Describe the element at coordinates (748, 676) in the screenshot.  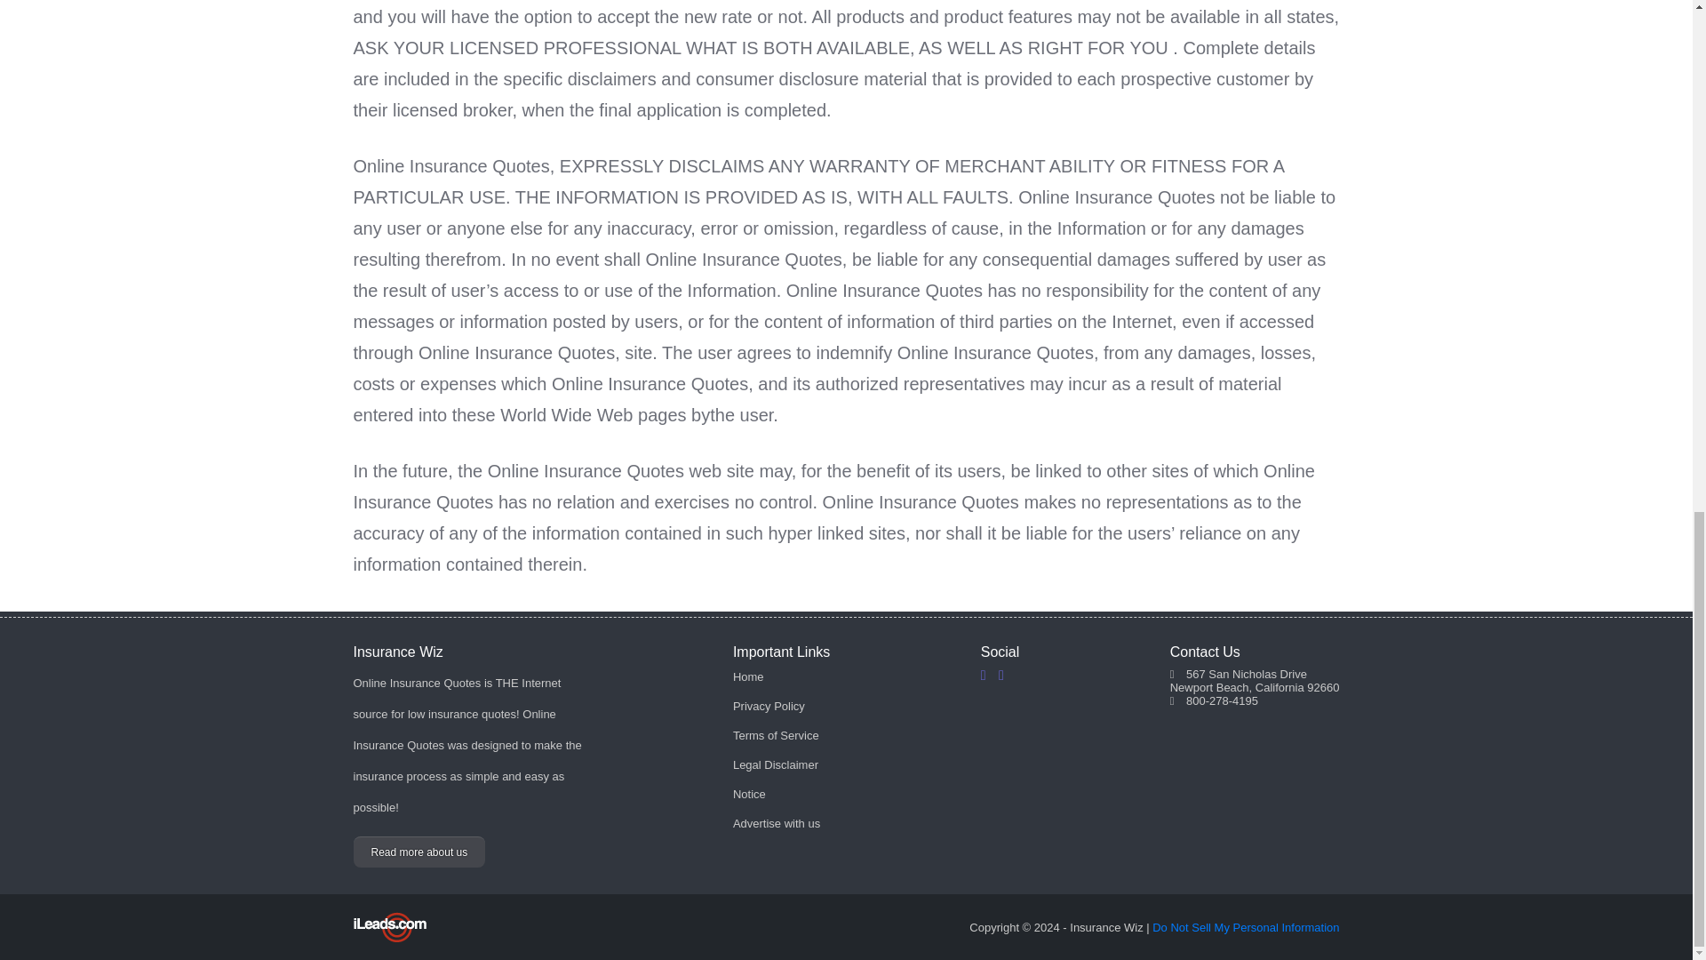
I see `Home` at that location.